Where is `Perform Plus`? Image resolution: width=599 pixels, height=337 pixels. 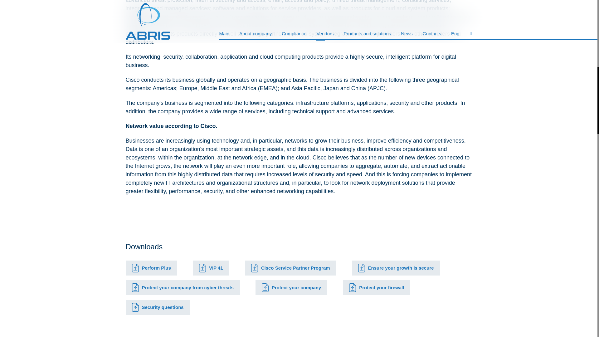 Perform Plus is located at coordinates (151, 268).